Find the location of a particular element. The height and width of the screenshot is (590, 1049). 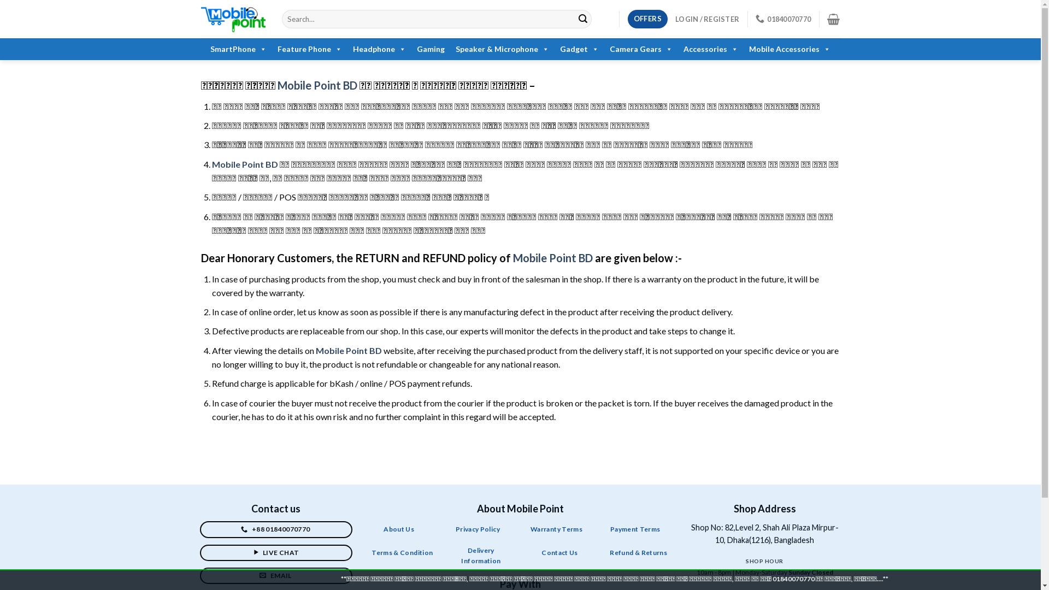

Refund & Returns is located at coordinates (638, 553).